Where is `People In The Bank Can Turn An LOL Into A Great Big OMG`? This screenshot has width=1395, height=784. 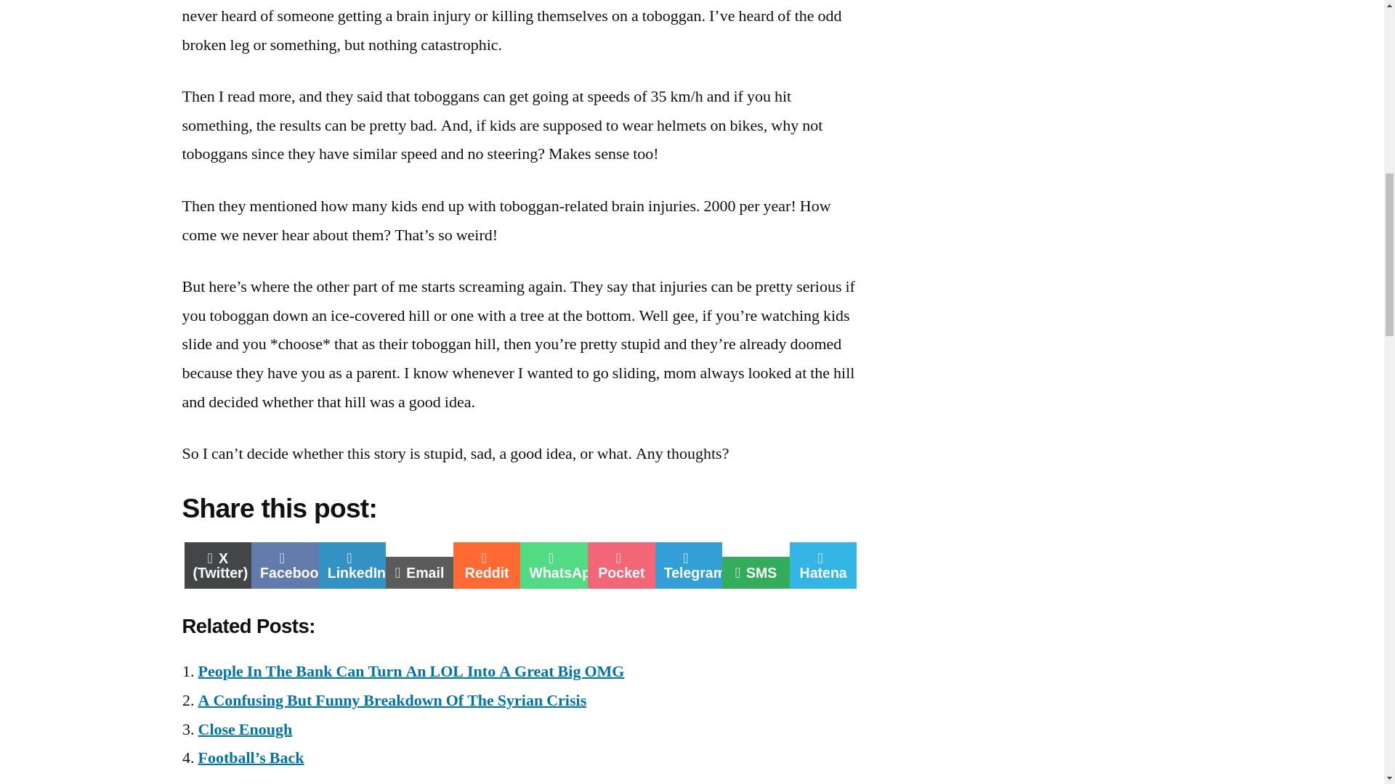
People In The Bank Can Turn An LOL Into A Great Big OMG is located at coordinates (392, 700).